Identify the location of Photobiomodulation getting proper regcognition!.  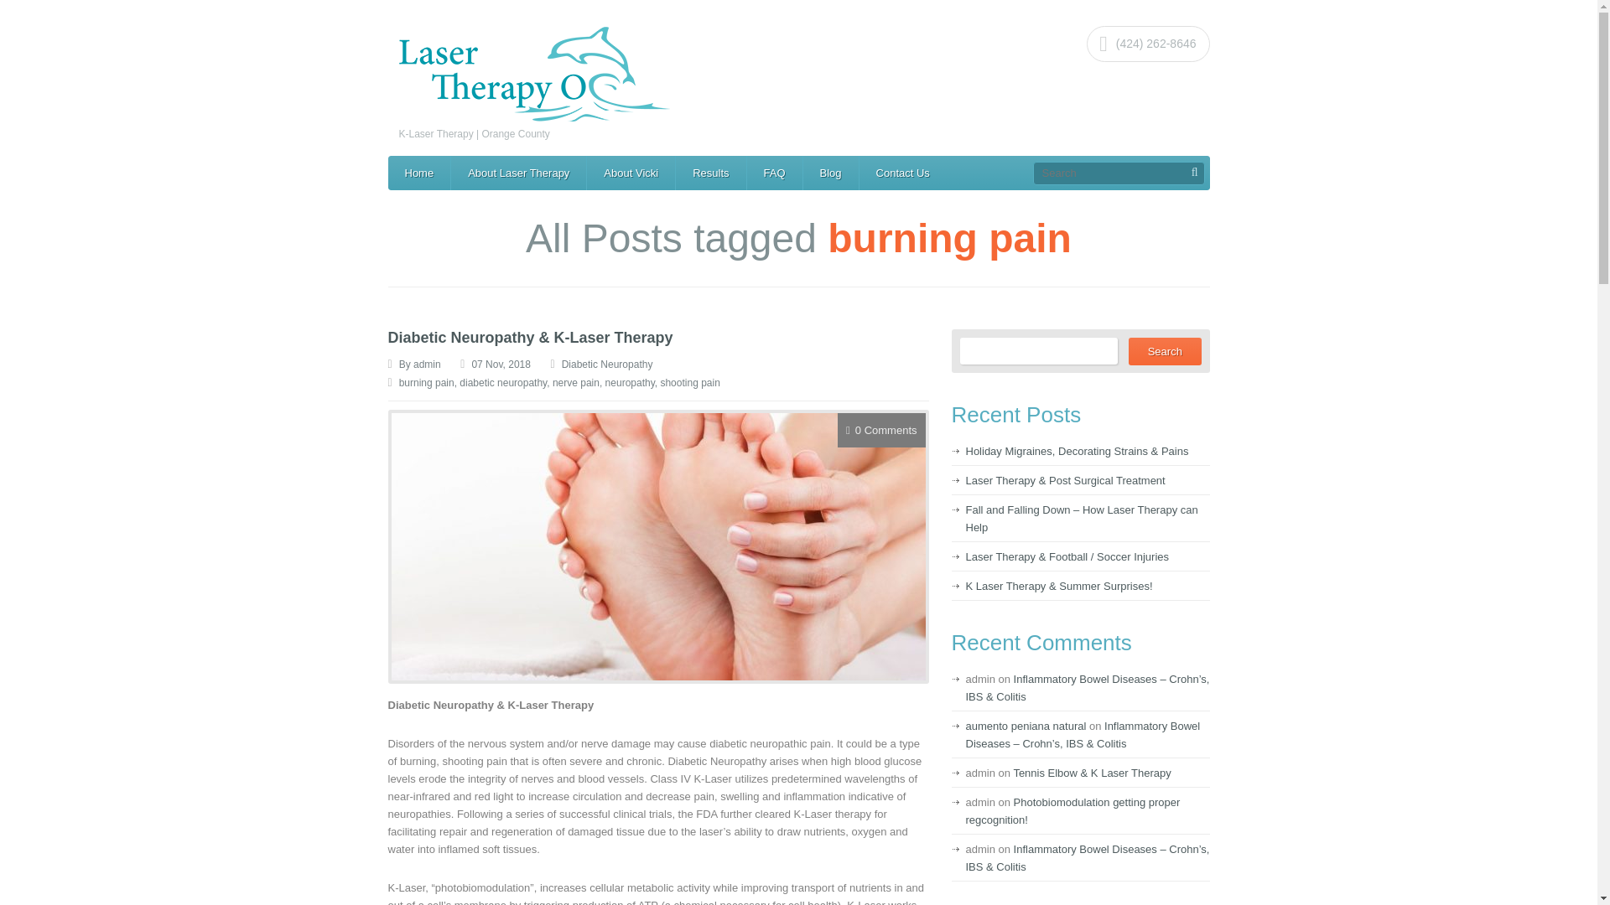
(1073, 811).